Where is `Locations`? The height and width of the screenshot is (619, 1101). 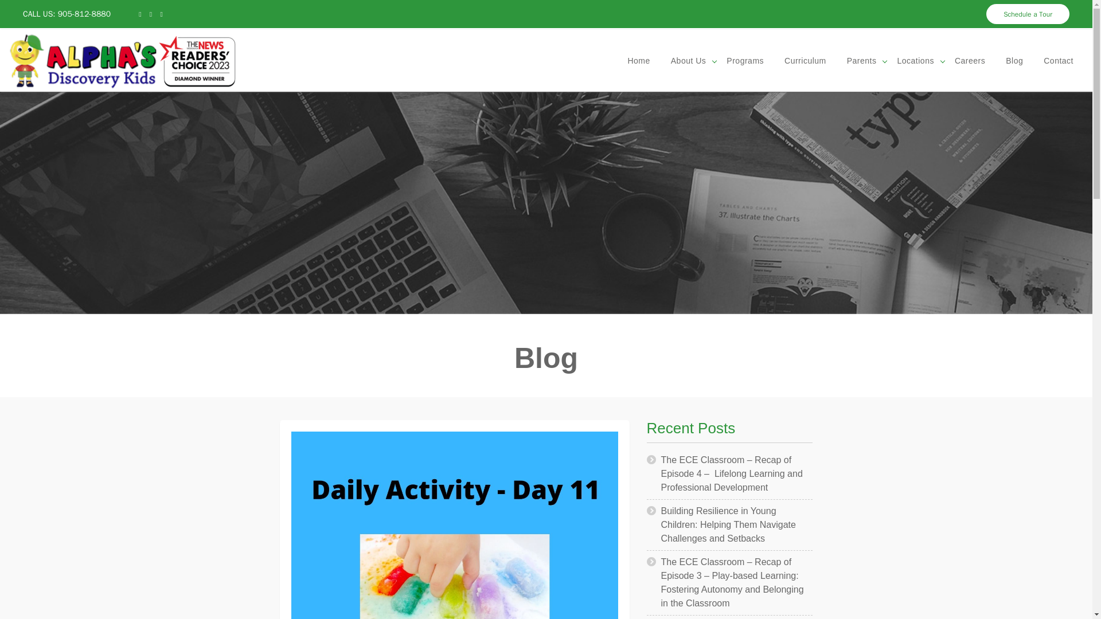 Locations is located at coordinates (915, 61).